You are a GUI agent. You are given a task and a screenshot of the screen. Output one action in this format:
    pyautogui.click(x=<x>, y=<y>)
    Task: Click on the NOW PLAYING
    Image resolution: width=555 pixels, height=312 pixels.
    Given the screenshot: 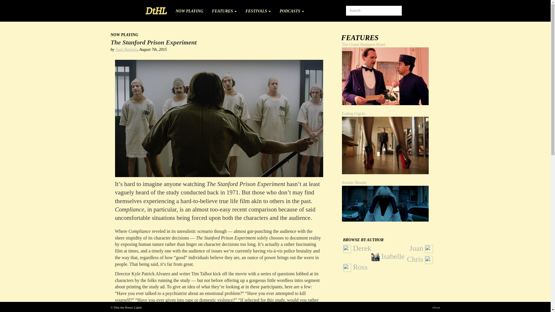 What is the action you would take?
    pyautogui.click(x=189, y=9)
    